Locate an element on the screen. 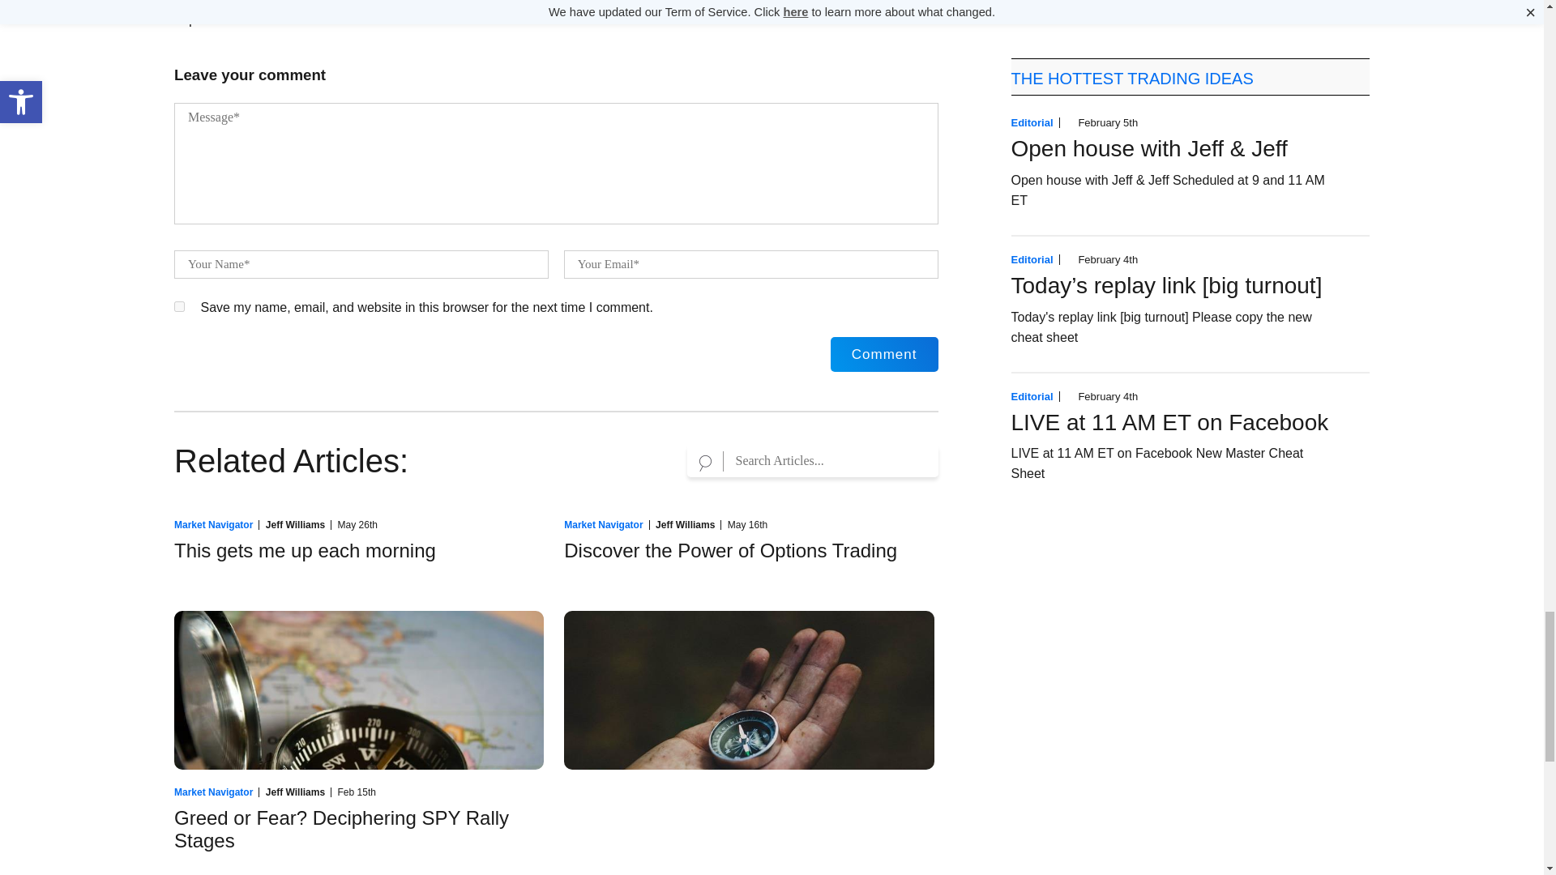 Image resolution: width=1556 pixels, height=875 pixels. Discover the Power of Options Trading is located at coordinates (730, 551).